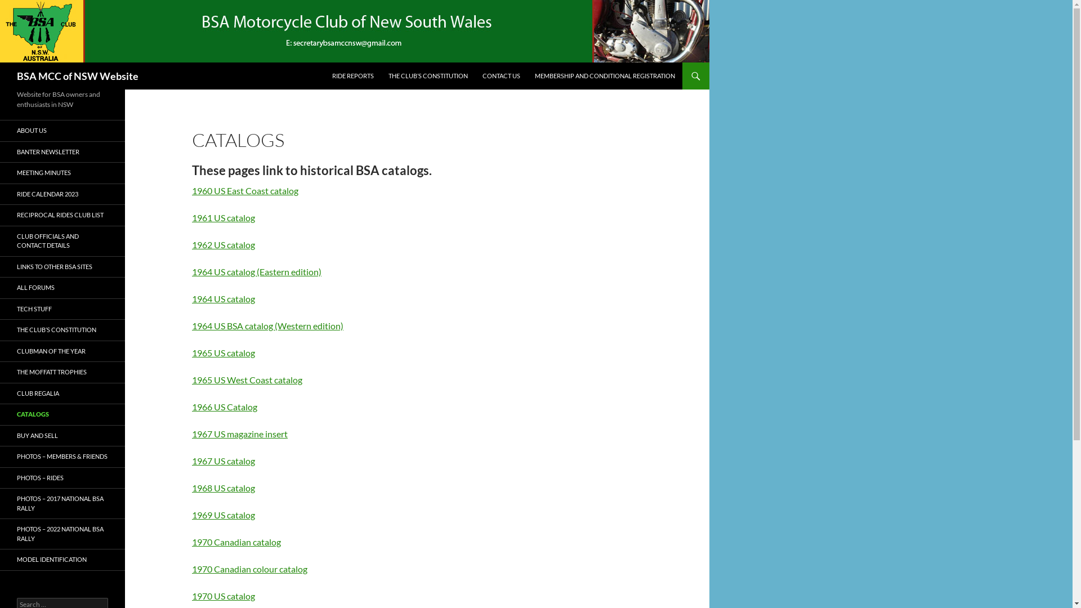 This screenshot has height=608, width=1081. Describe the element at coordinates (62, 393) in the screenshot. I see `CLUB REGALIA` at that location.